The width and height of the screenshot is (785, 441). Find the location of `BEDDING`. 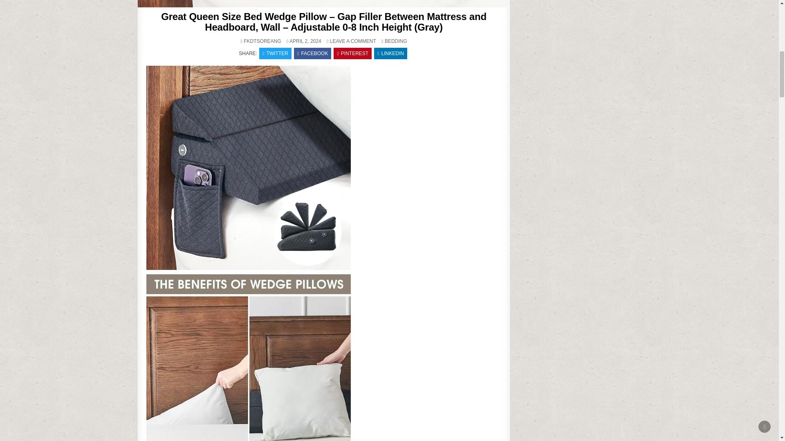

BEDDING is located at coordinates (396, 41).